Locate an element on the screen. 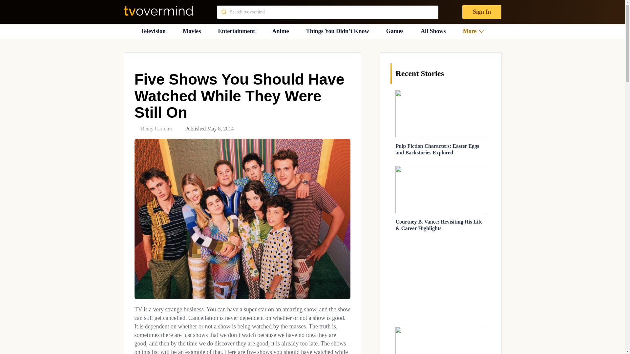 This screenshot has width=630, height=354. Entertainment is located at coordinates (236, 31).